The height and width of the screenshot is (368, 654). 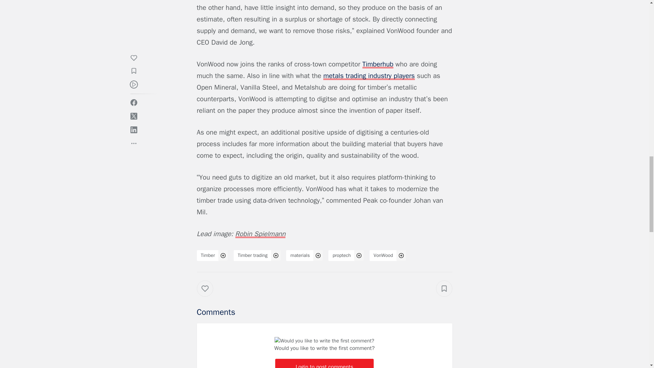 I want to click on Timber, so click(x=208, y=256).